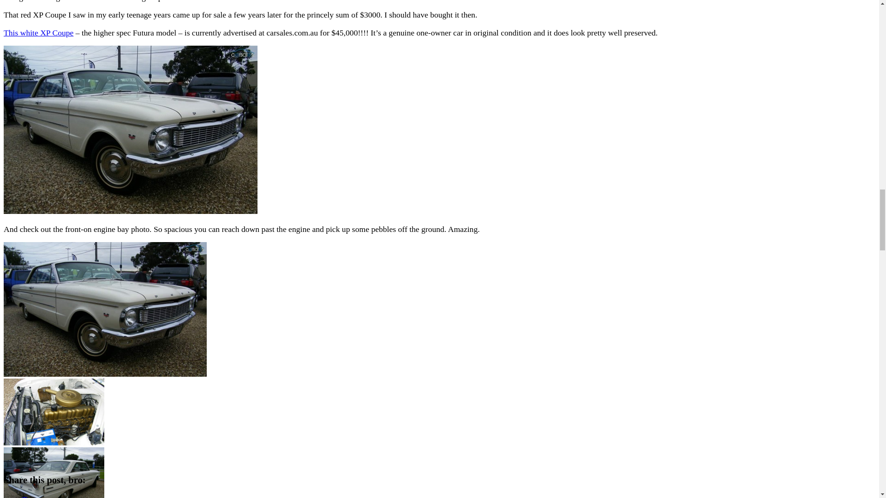 The width and height of the screenshot is (886, 498). What do you see at coordinates (54, 411) in the screenshot?
I see `XPFalcon-5` at bounding box center [54, 411].